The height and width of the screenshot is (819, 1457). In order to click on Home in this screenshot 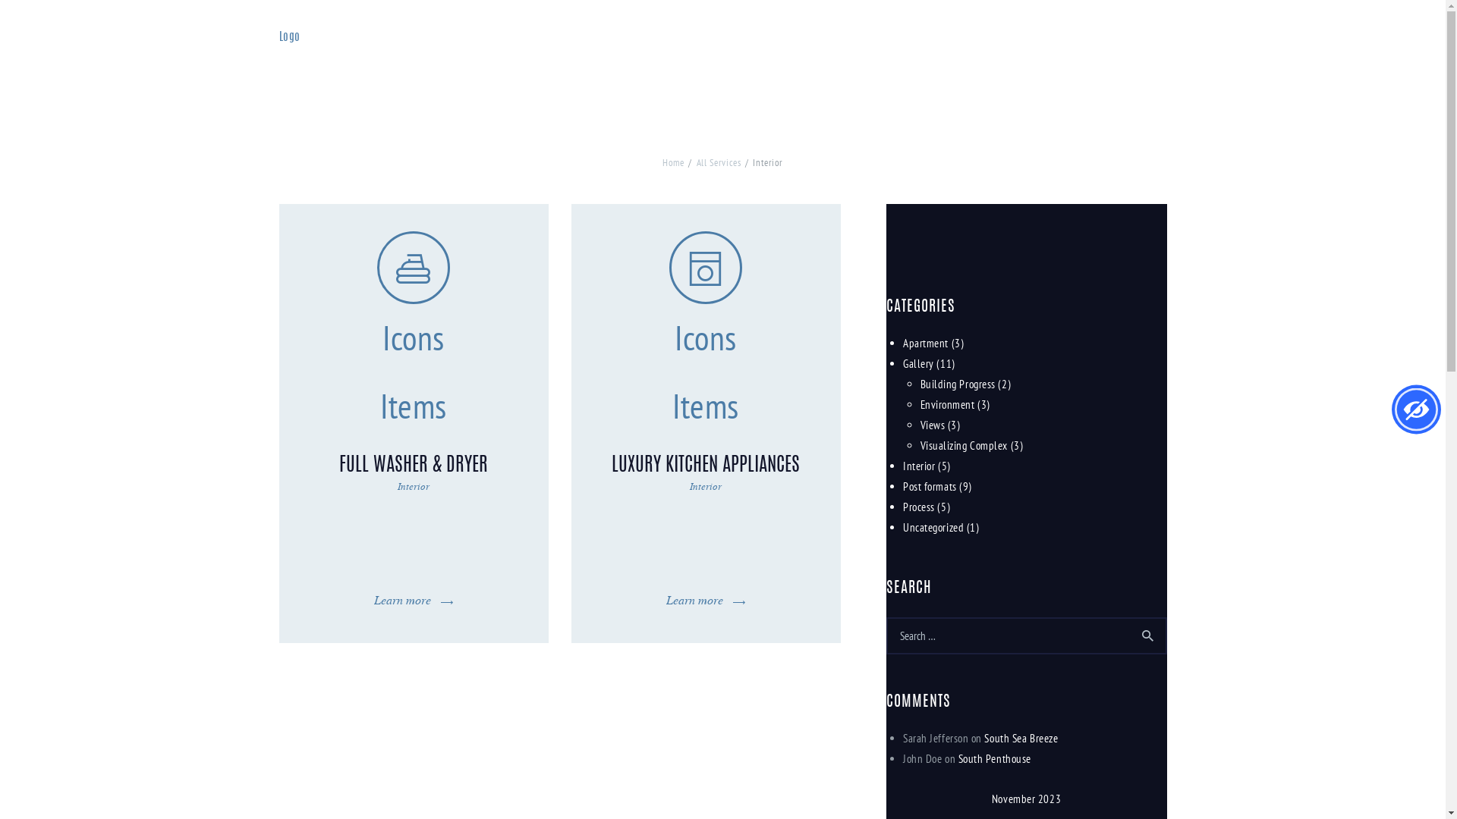, I will do `click(673, 162)`.